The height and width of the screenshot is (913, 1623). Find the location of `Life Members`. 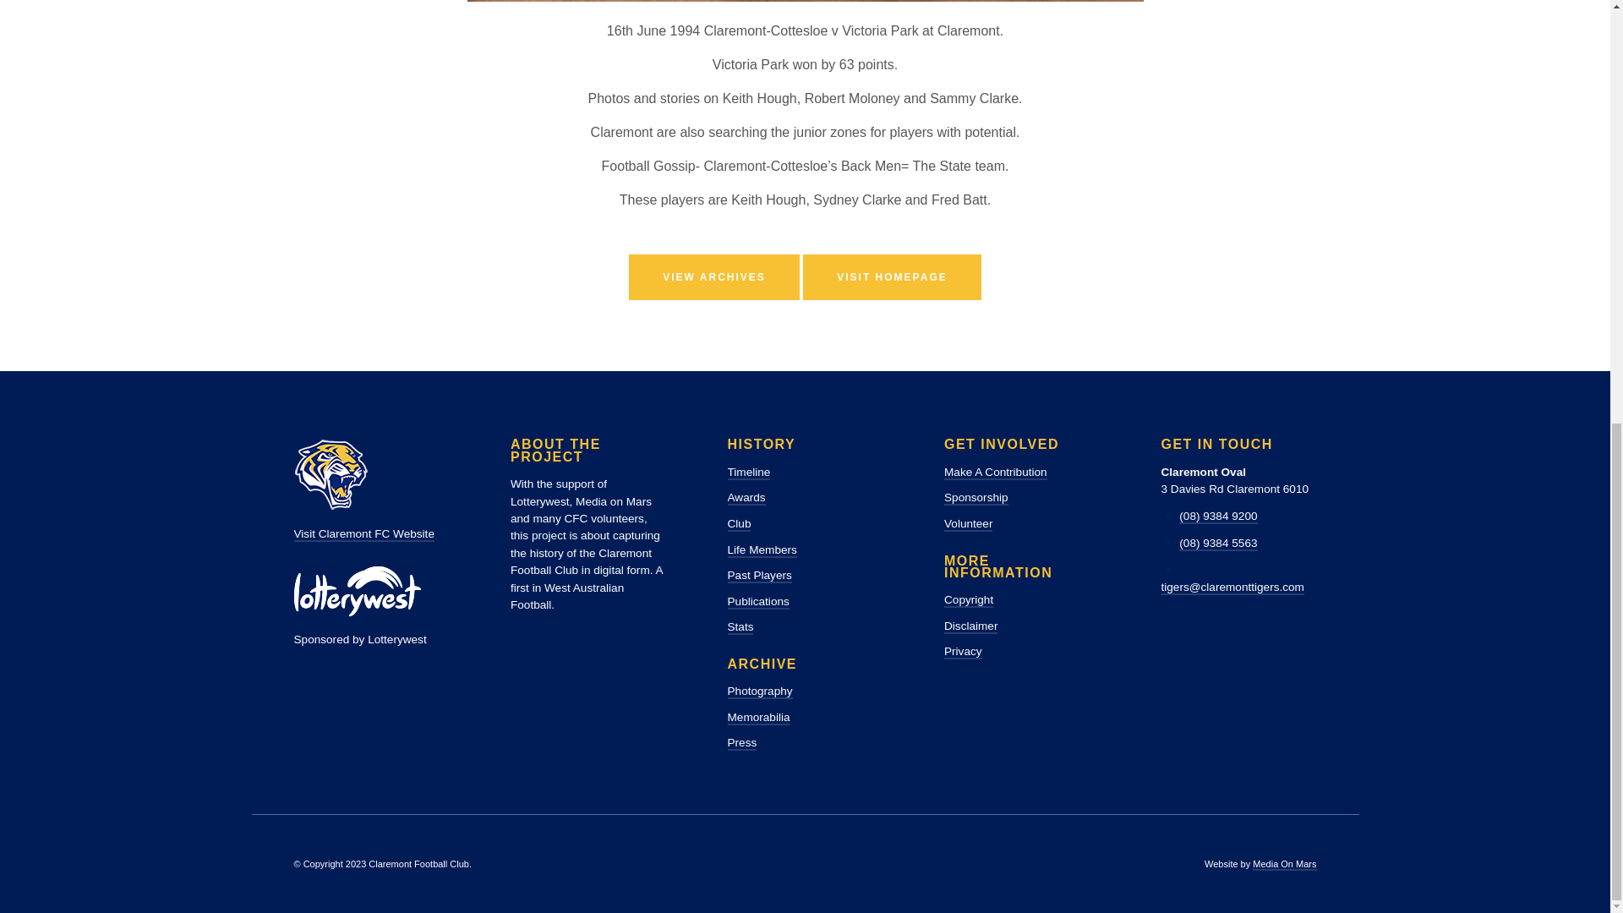

Life Members is located at coordinates (762, 549).